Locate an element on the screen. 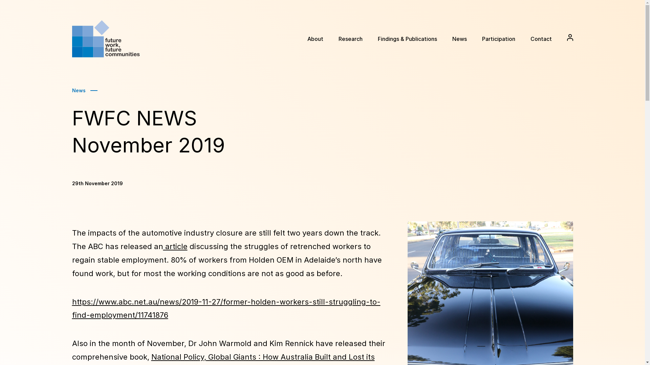 Image resolution: width=650 pixels, height=365 pixels. Participation is located at coordinates (499, 39).